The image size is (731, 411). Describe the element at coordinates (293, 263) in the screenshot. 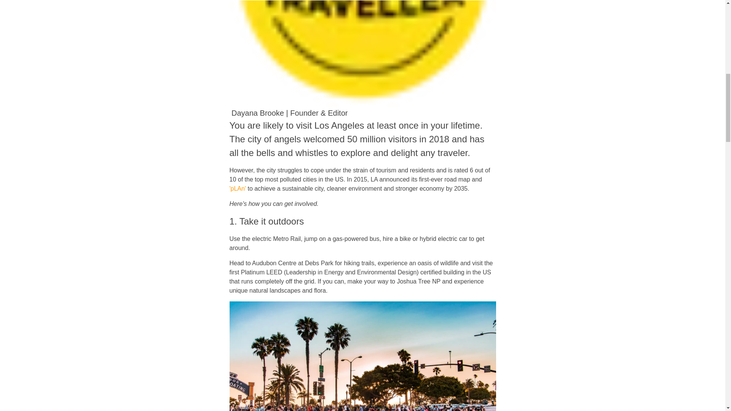

I see `Audubon Centre at Debs Park` at that location.